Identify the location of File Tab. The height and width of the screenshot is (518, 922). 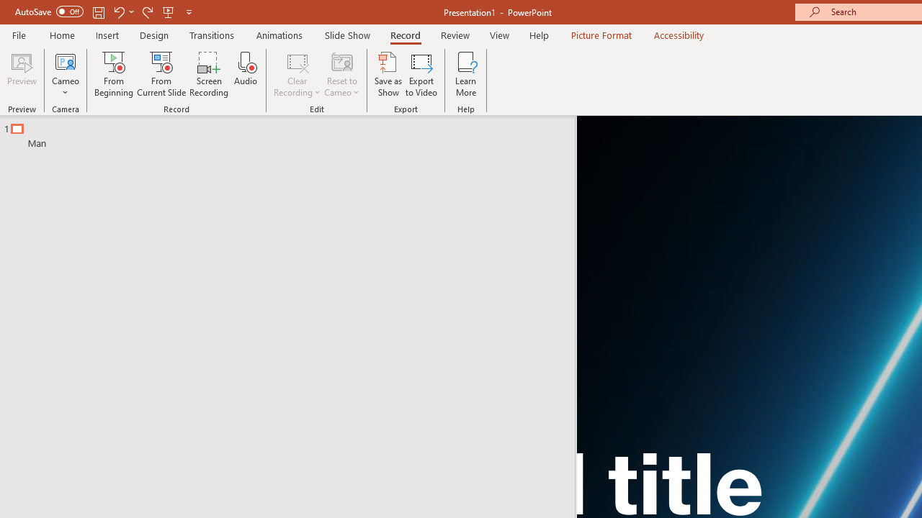
(19, 35).